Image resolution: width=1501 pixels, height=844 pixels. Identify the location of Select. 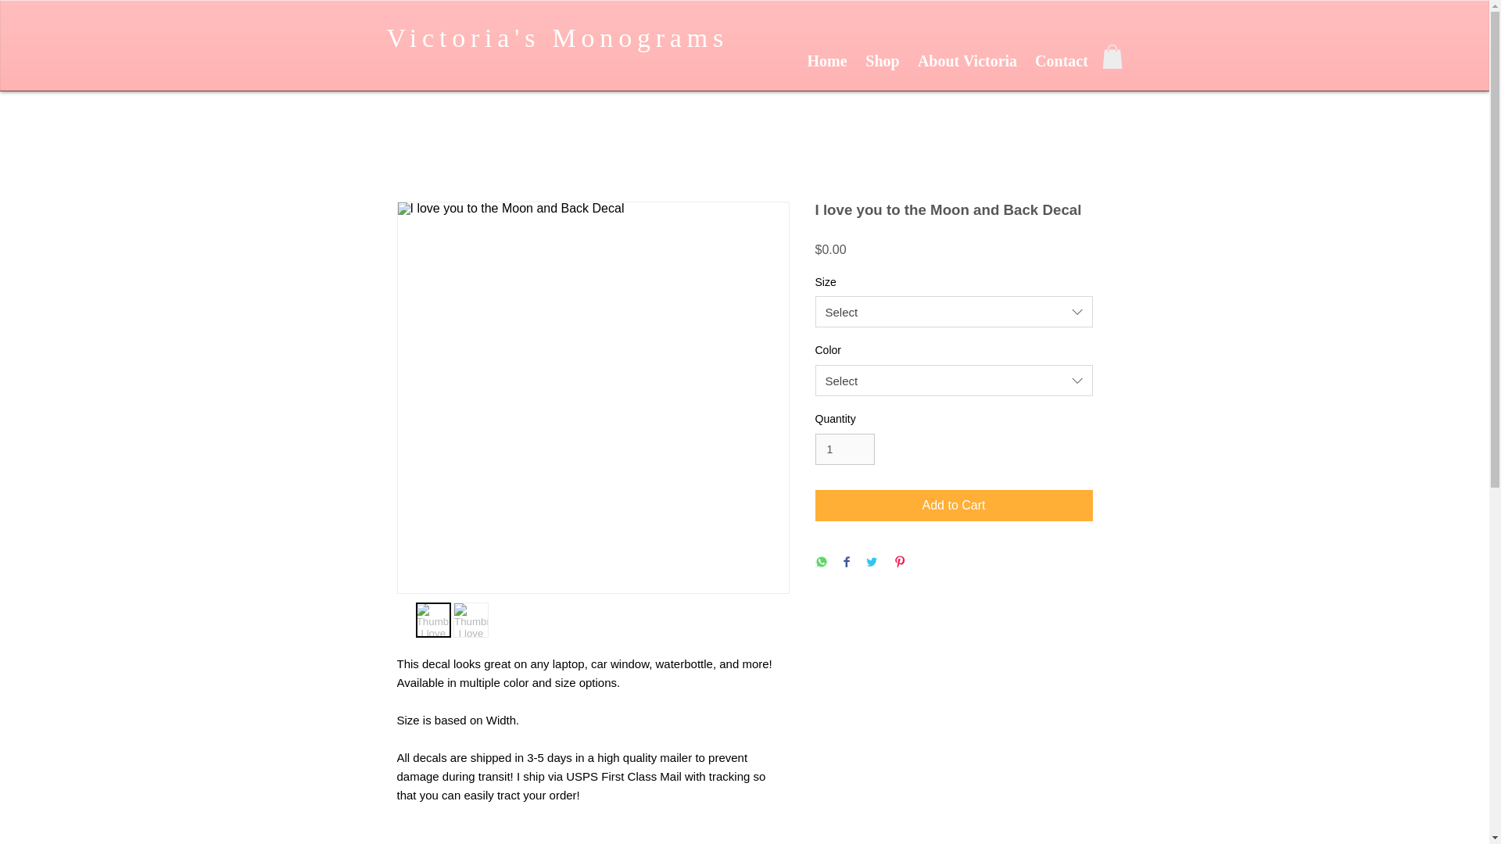
(954, 312).